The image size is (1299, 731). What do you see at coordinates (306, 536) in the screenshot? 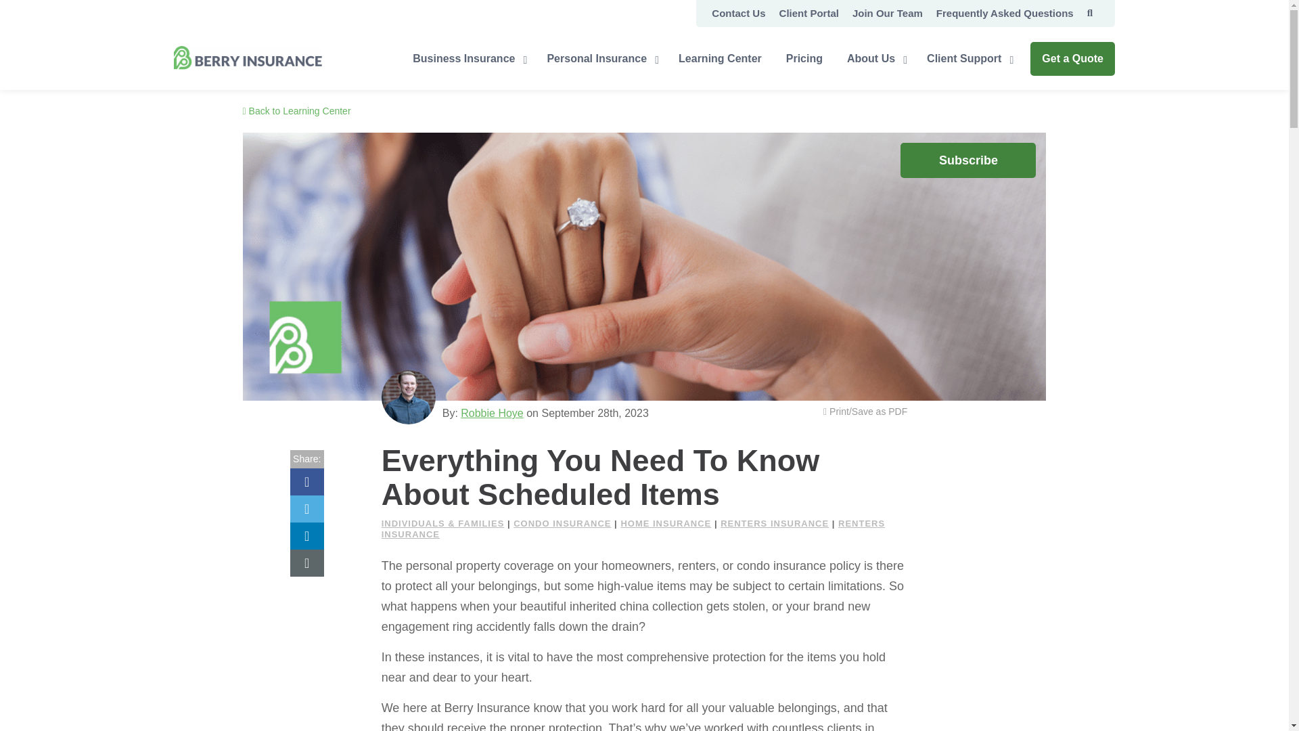
I see `Share on Linkedin` at bounding box center [306, 536].